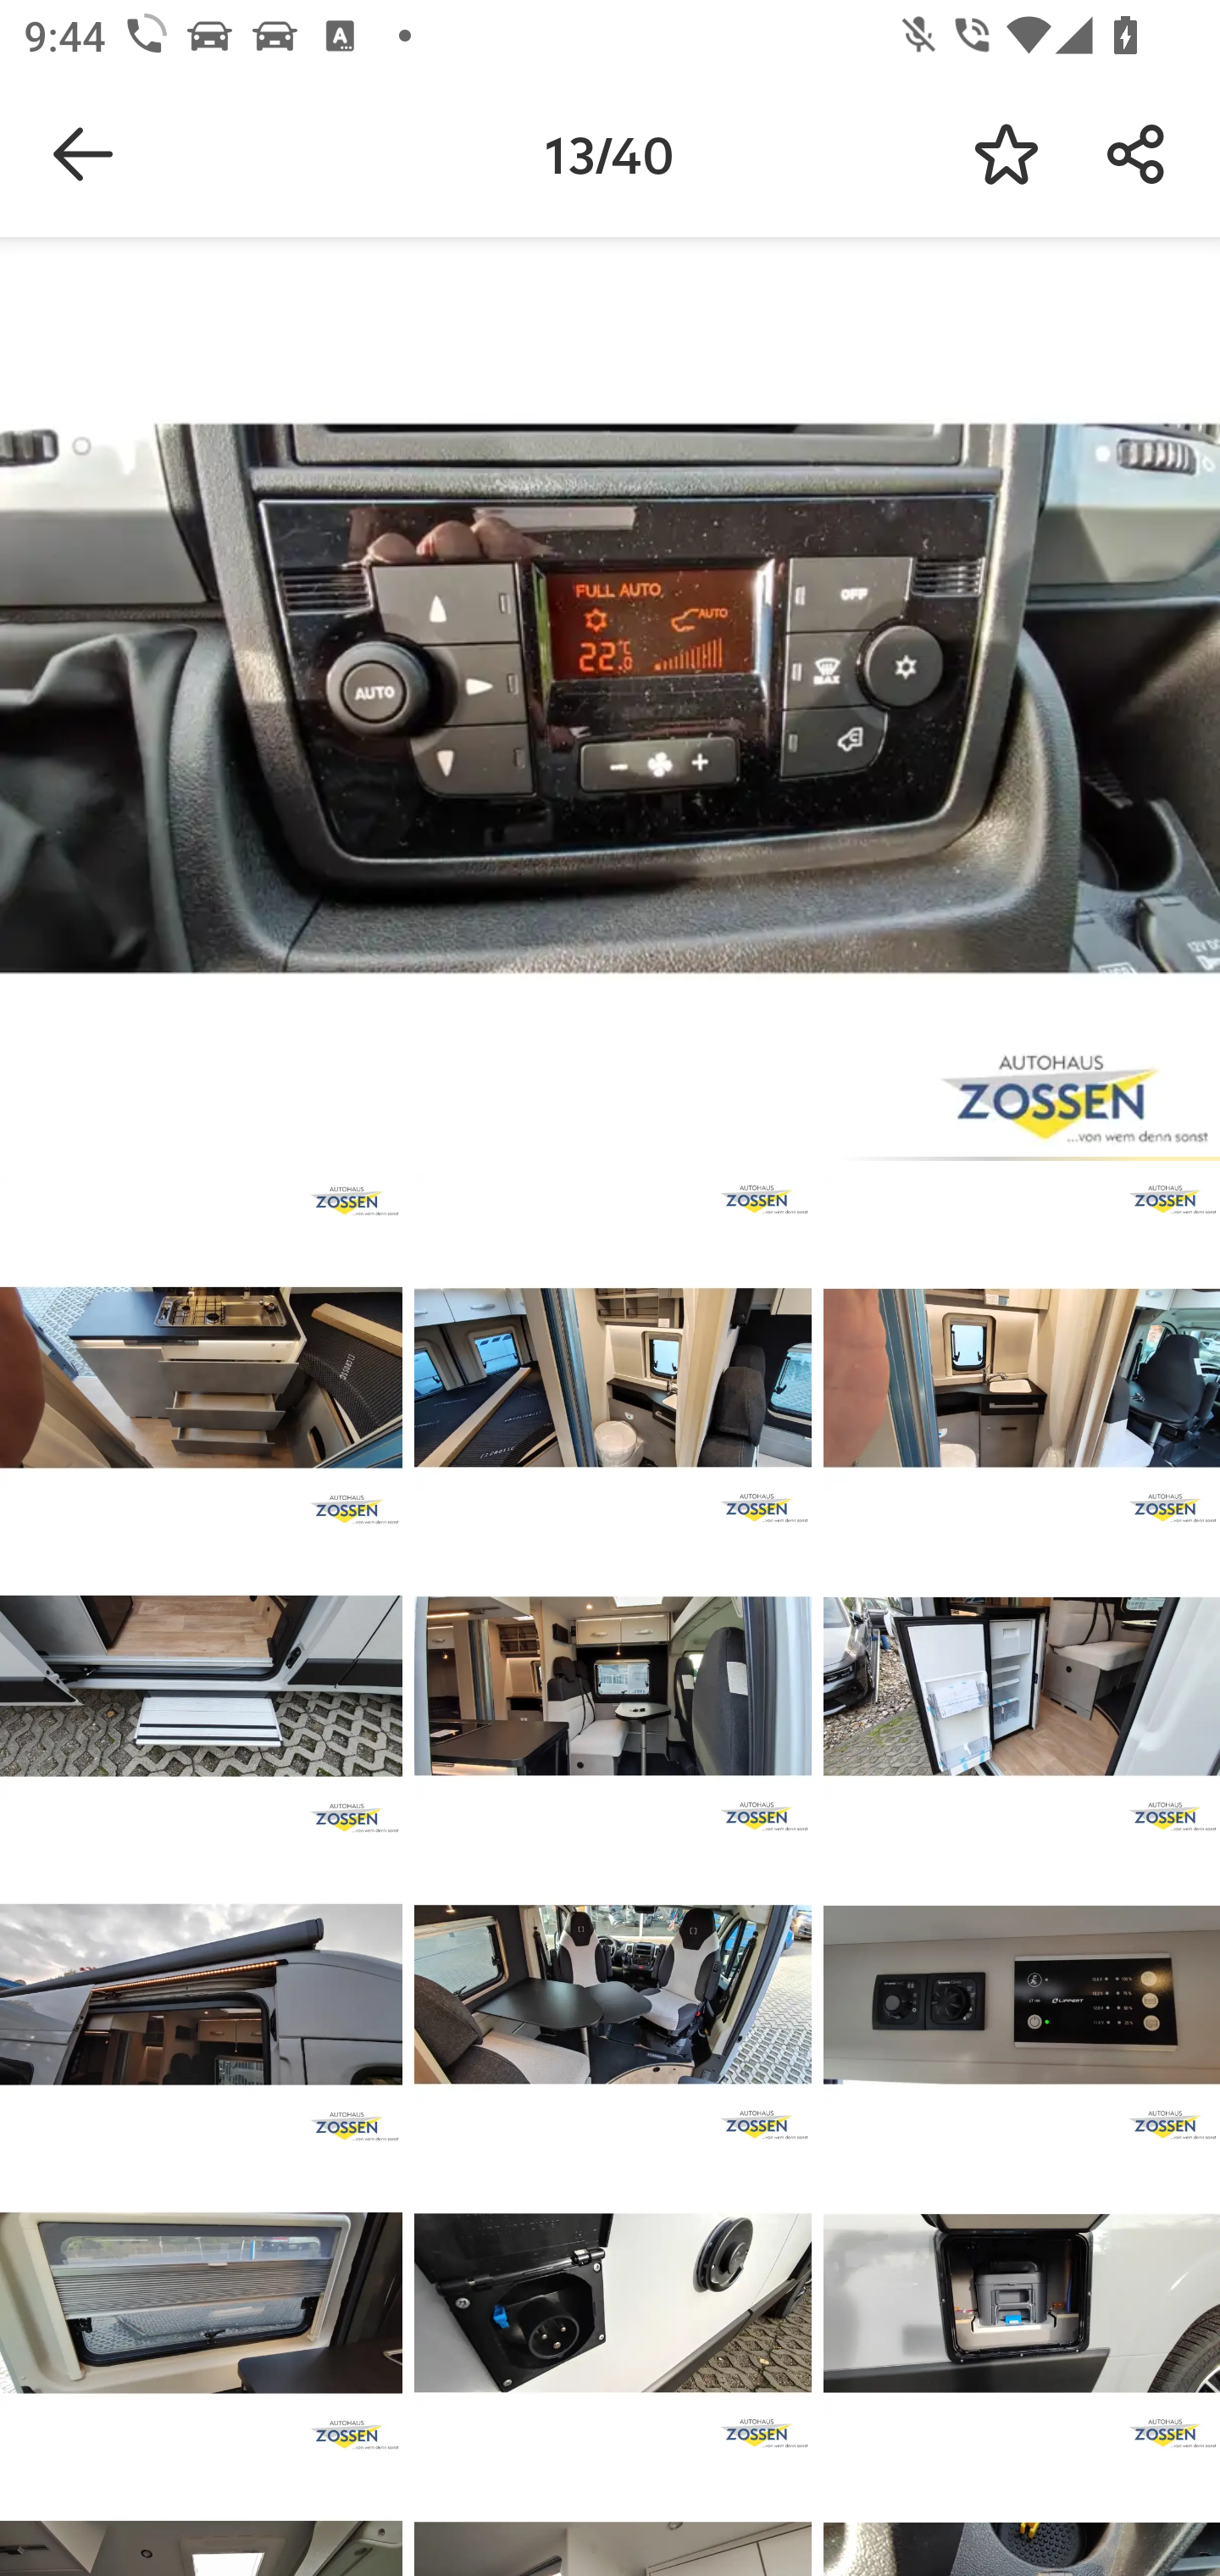  Describe the element at coordinates (202, 2304) in the screenshot. I see `image` at that location.